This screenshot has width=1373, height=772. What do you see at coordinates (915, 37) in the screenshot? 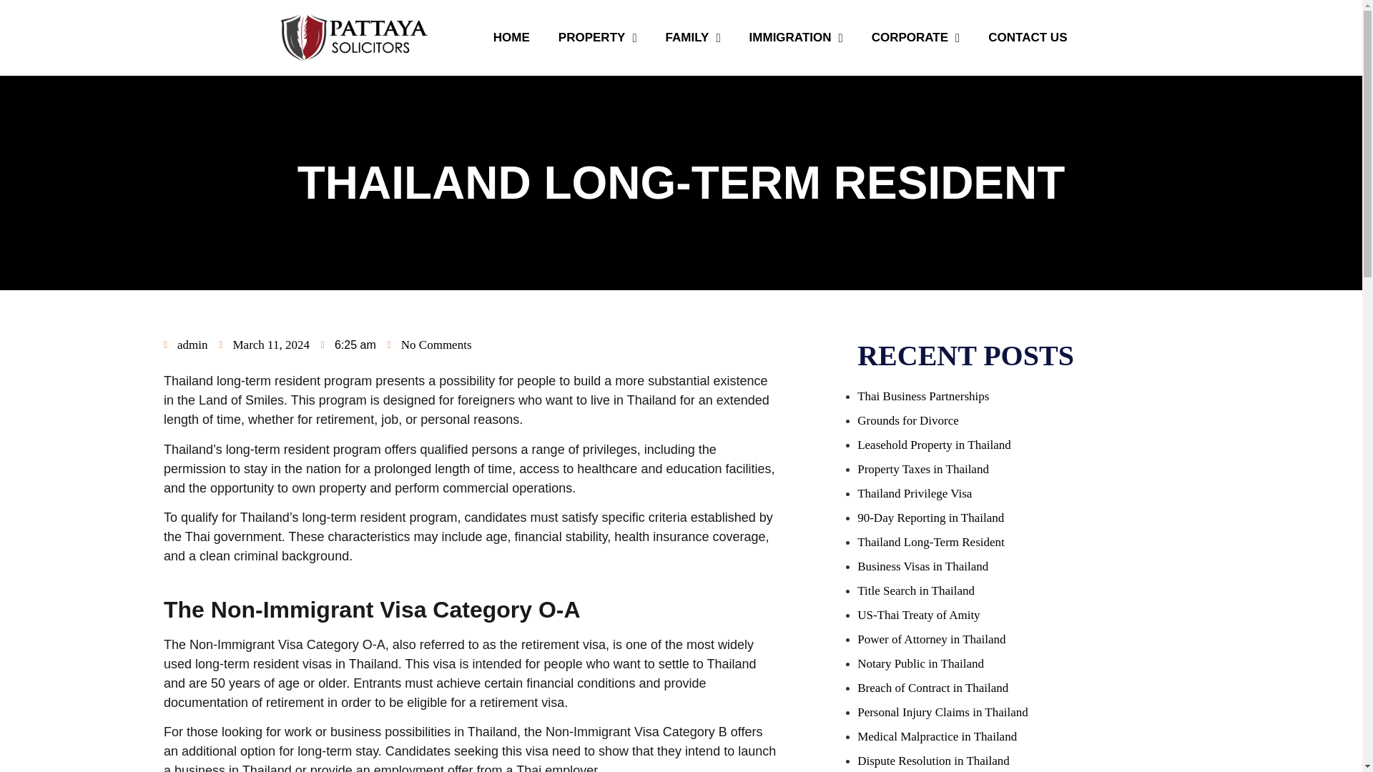
I see `CORPORATE` at bounding box center [915, 37].